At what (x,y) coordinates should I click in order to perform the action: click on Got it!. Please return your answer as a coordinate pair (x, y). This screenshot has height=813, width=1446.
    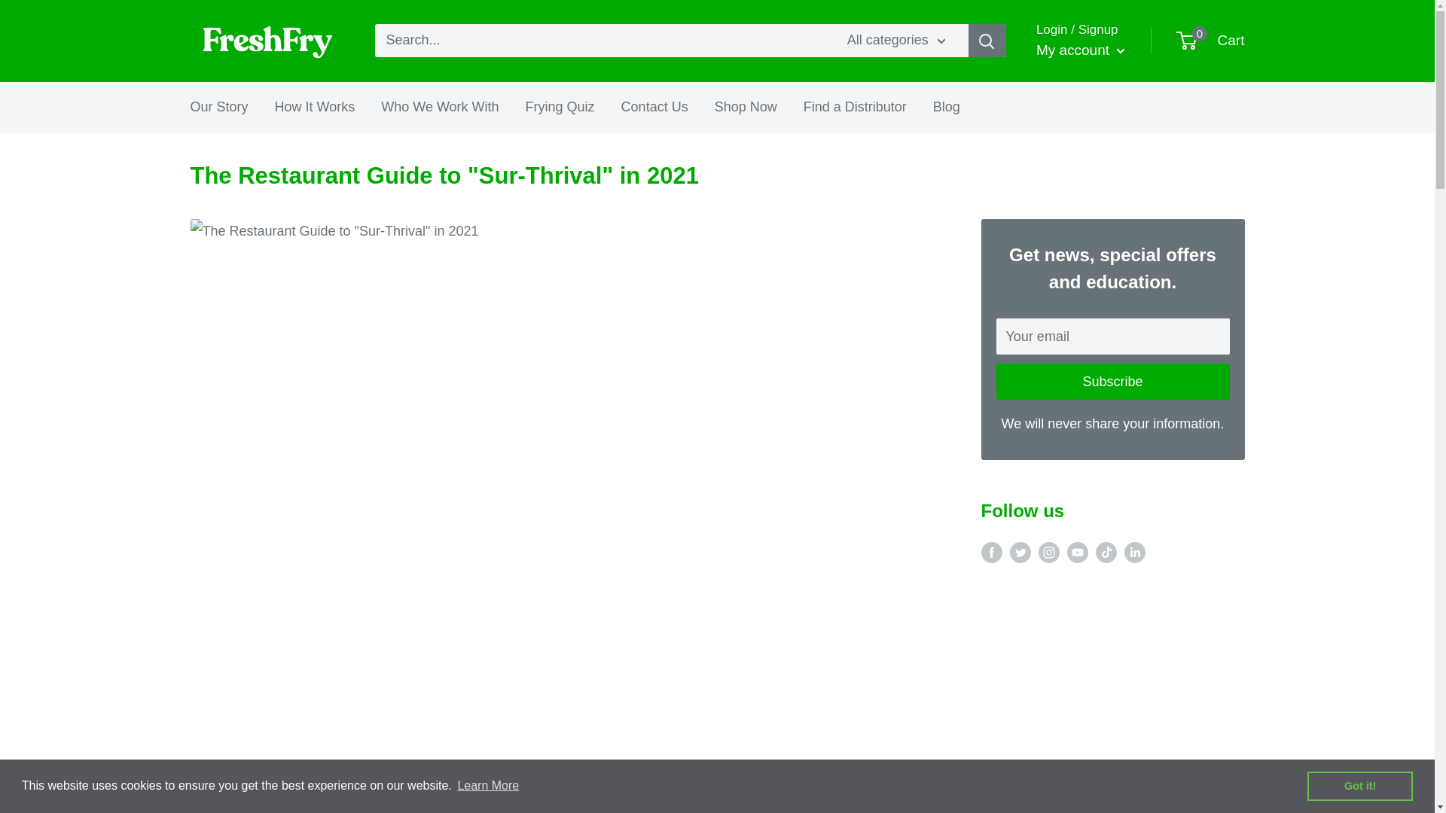
    Looking at the image, I should click on (1359, 785).